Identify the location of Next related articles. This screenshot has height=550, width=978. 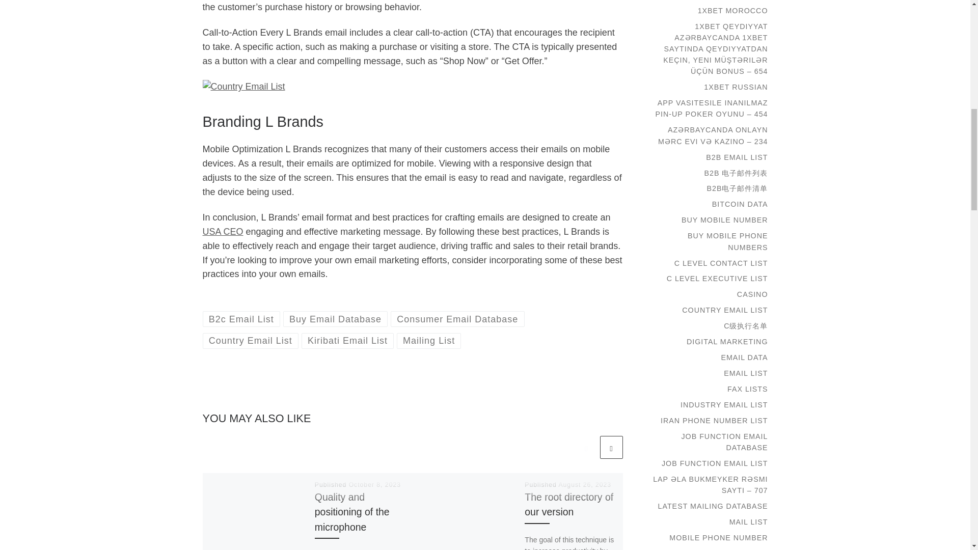
(611, 447).